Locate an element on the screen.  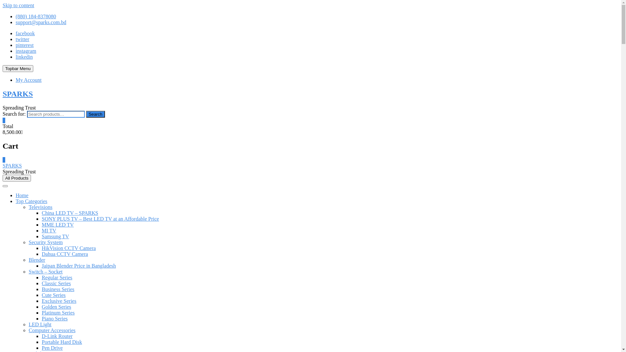
Golden Series is located at coordinates (56, 307).